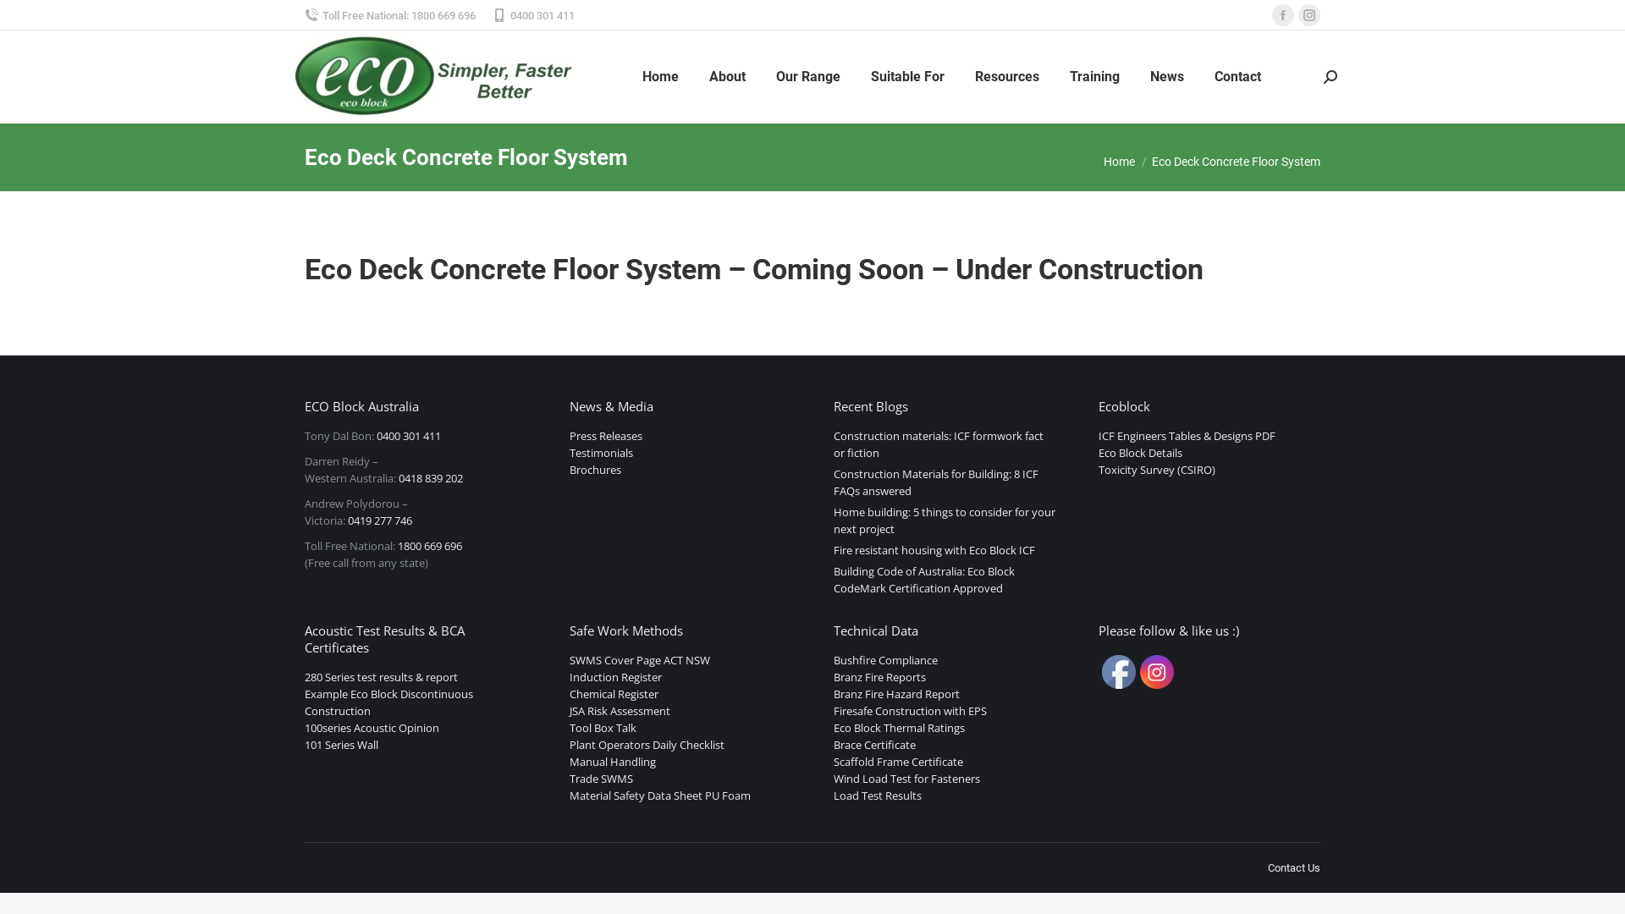 This screenshot has height=914, width=1625. I want to click on Brace Certificate, so click(875, 745).